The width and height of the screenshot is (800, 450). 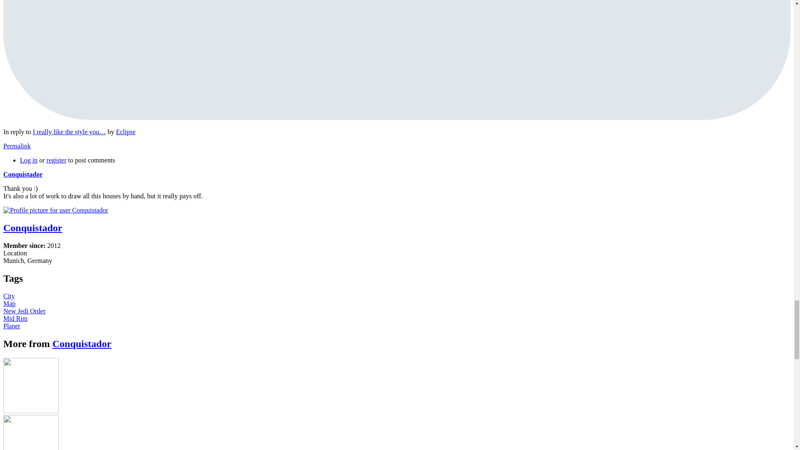 What do you see at coordinates (22, 174) in the screenshot?
I see `View user profile.` at bounding box center [22, 174].